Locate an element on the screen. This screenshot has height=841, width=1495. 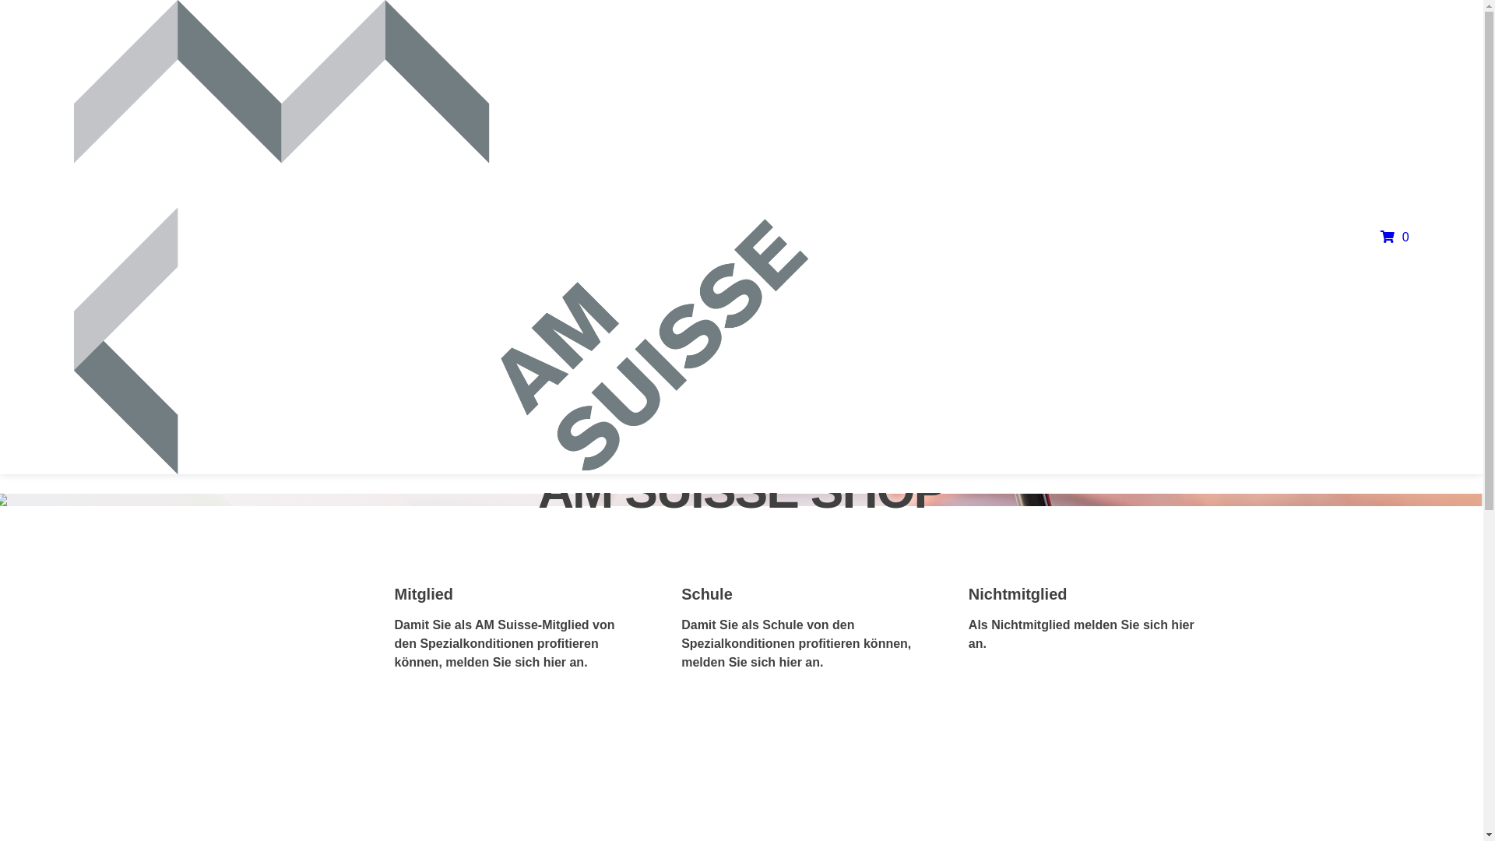
SCHULE is located at coordinates (713, 707).